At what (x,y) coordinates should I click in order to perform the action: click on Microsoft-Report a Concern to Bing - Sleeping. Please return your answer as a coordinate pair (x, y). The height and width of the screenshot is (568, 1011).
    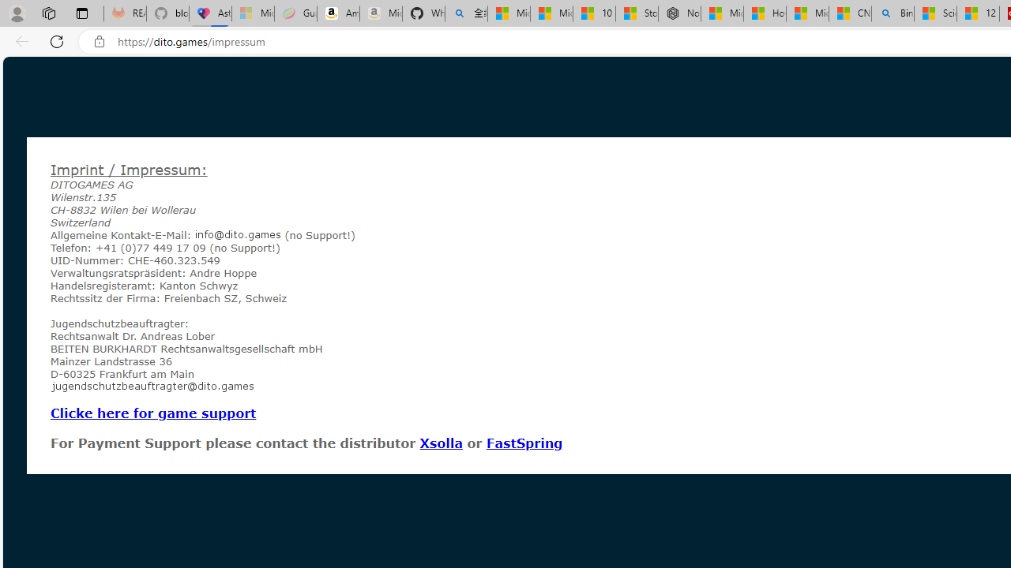
    Looking at the image, I should click on (253, 14).